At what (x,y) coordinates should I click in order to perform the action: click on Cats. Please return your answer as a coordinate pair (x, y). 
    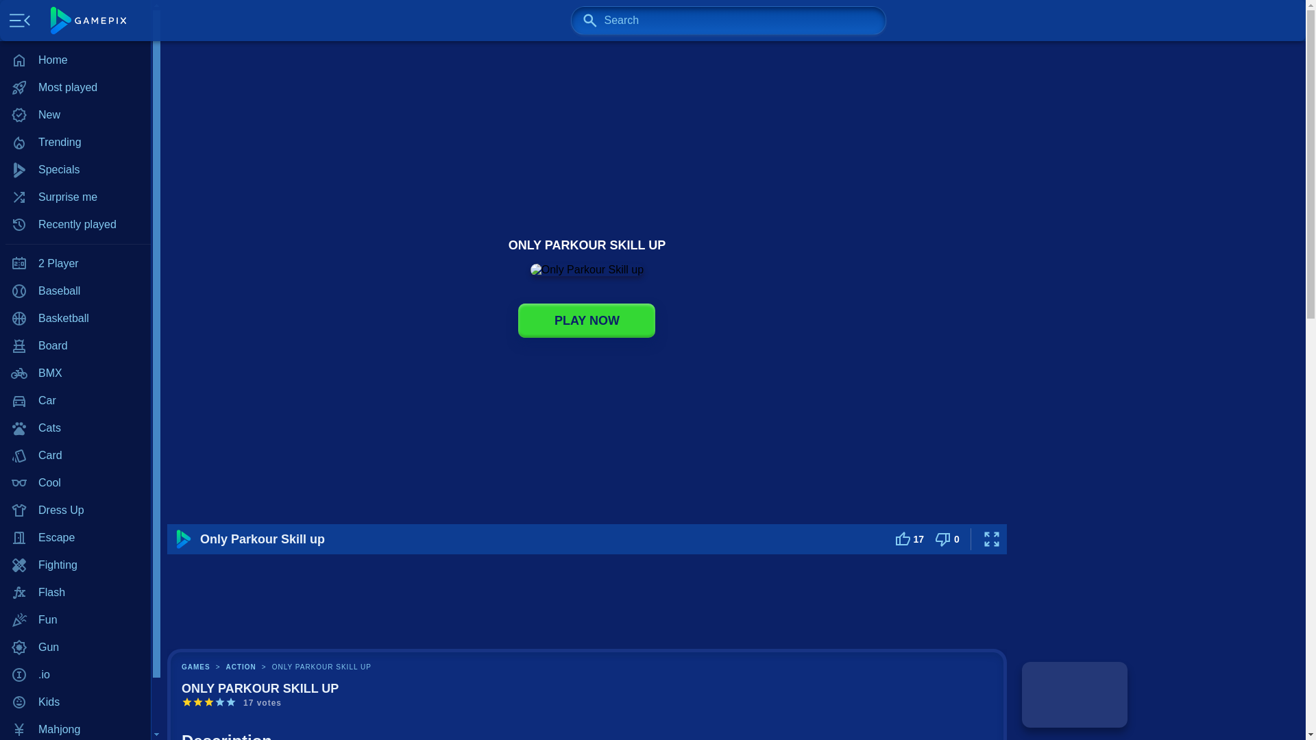
    Looking at the image, I should click on (75, 428).